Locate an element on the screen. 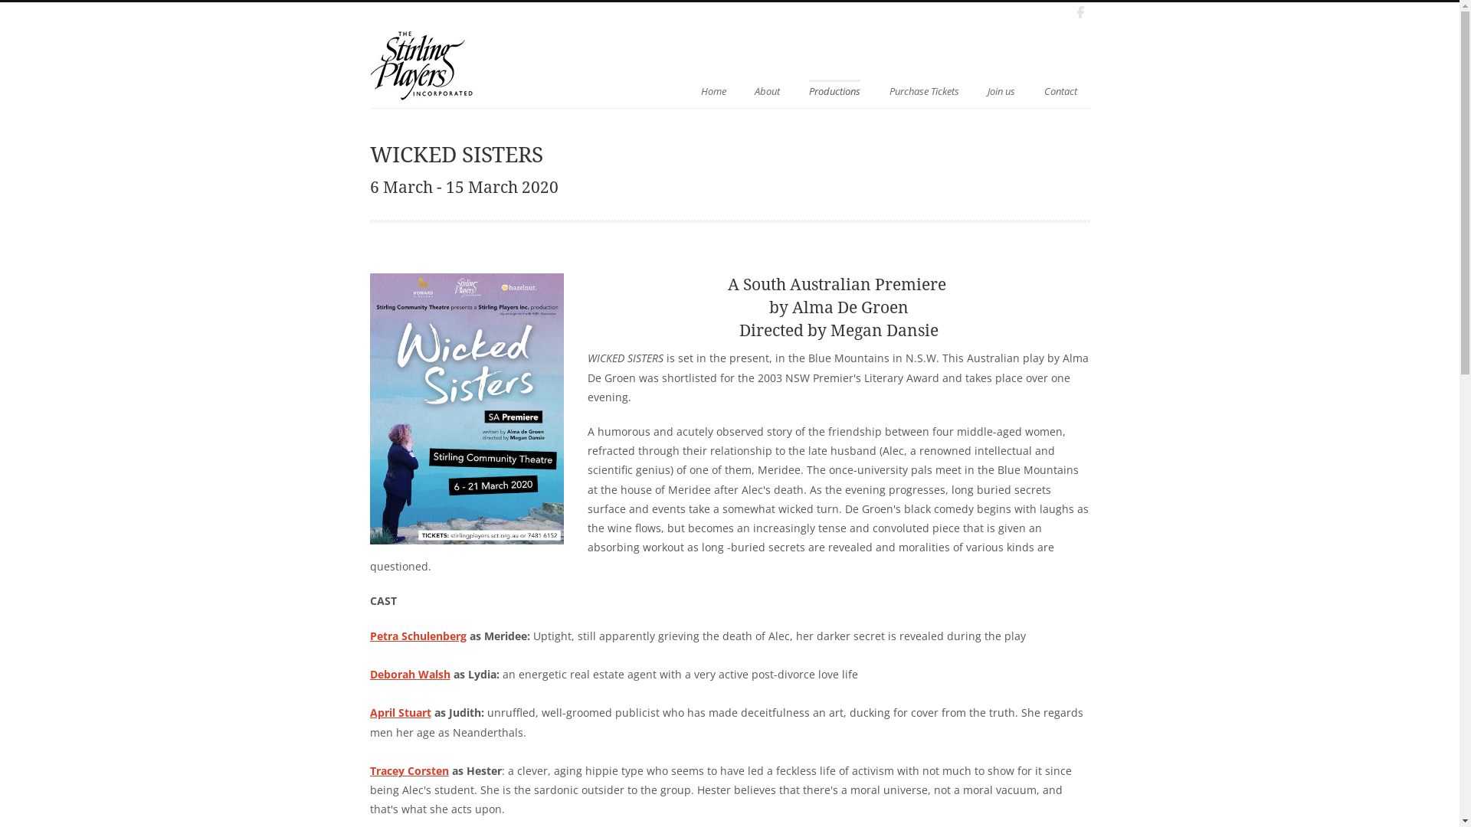  Find us on Facebook is located at coordinates (1079, 12).